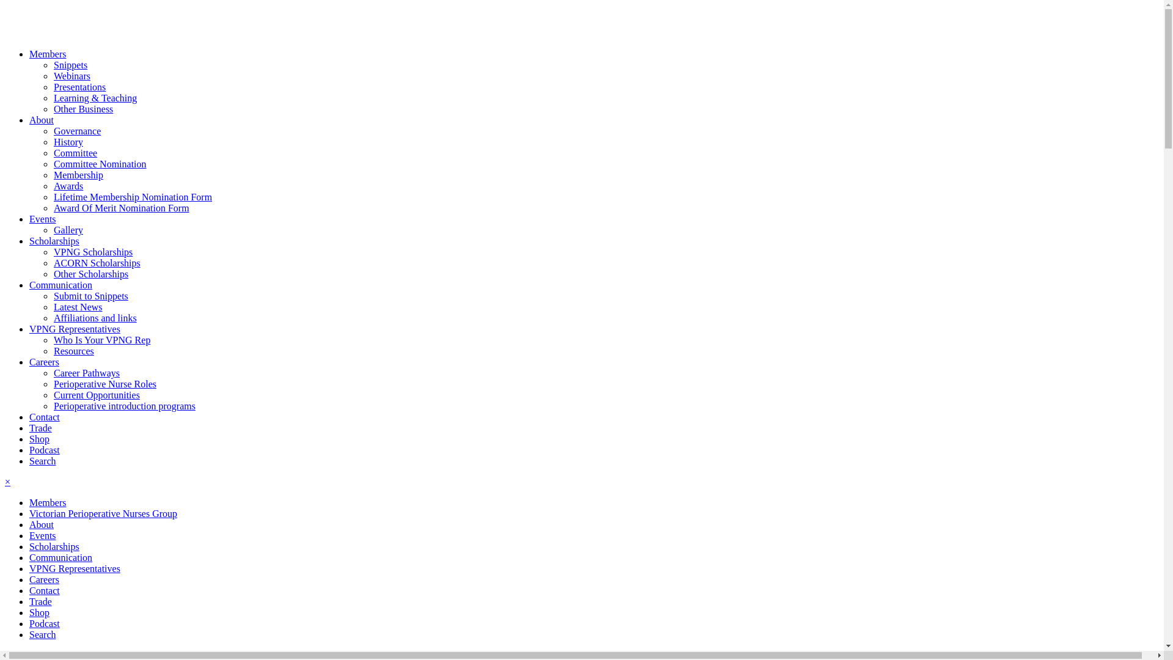  I want to click on Presentations, so click(79, 87).